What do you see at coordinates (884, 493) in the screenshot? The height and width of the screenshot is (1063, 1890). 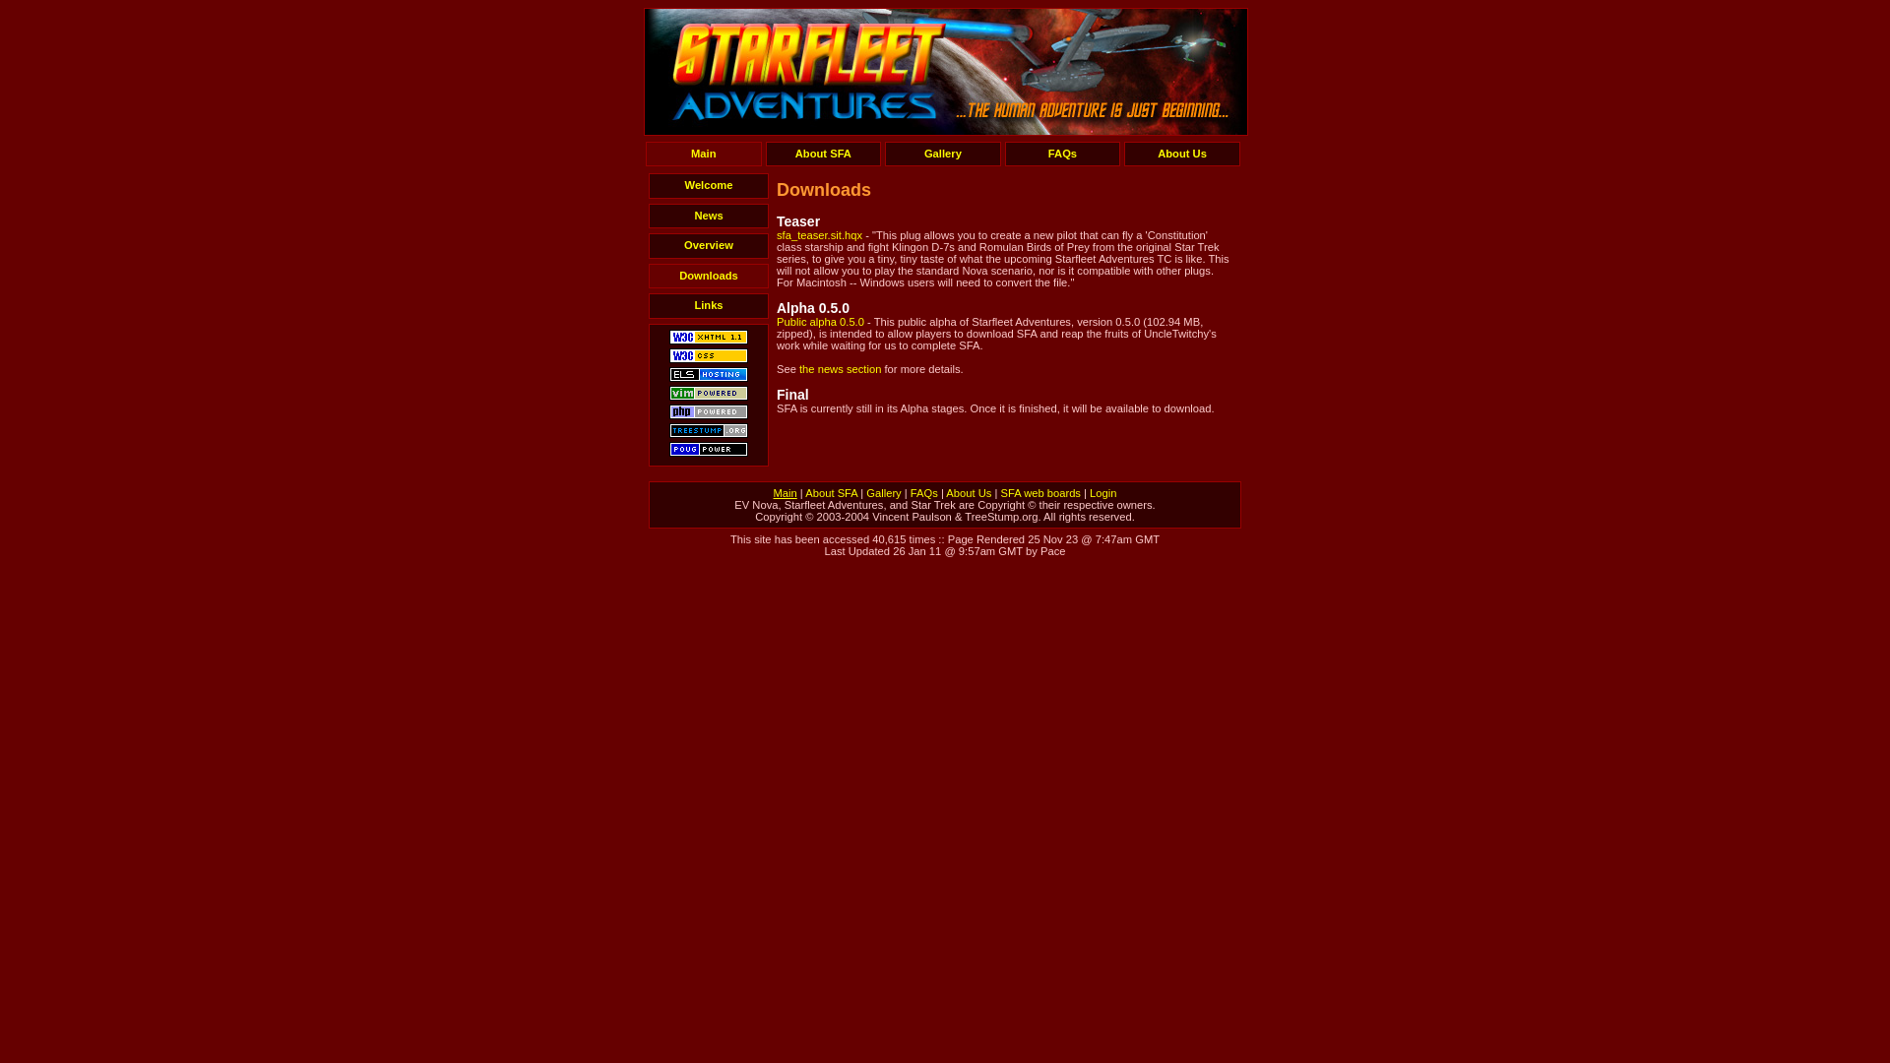 I see `Gallery` at bounding box center [884, 493].